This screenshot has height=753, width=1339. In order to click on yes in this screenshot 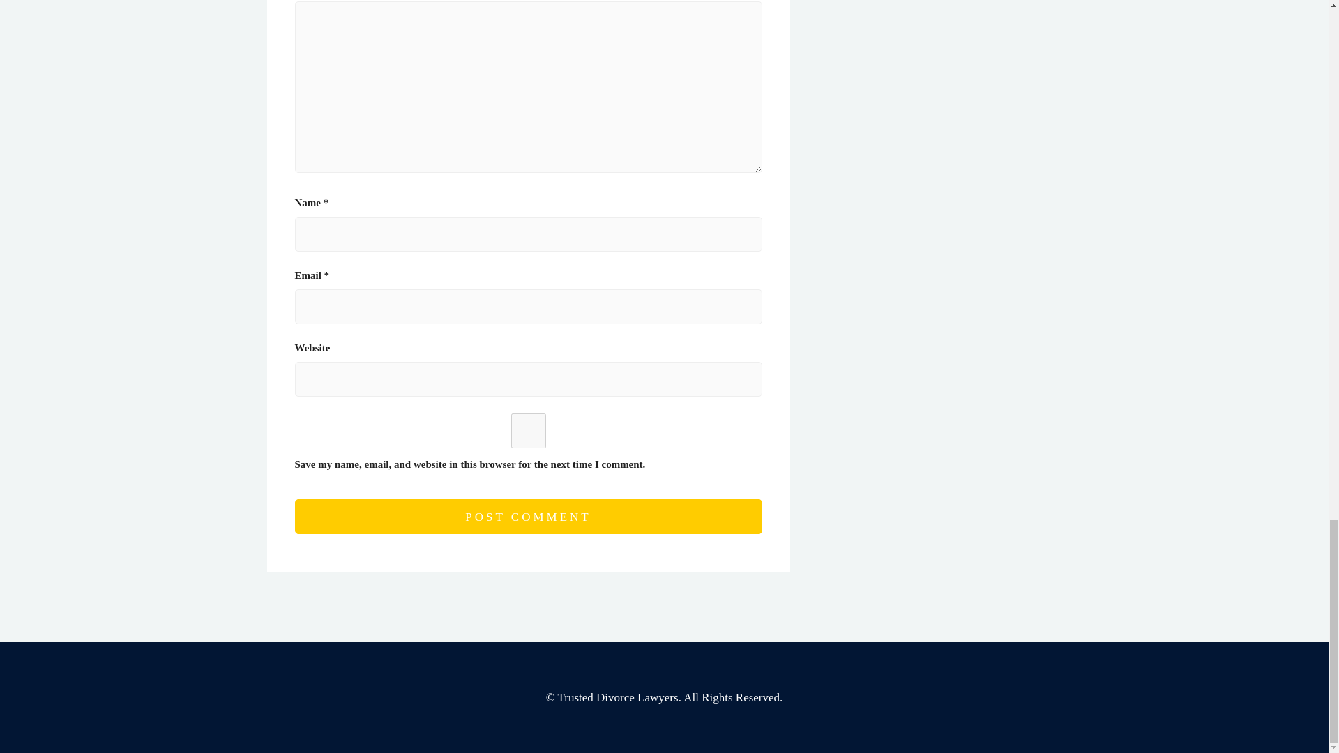, I will do `click(528, 430)`.